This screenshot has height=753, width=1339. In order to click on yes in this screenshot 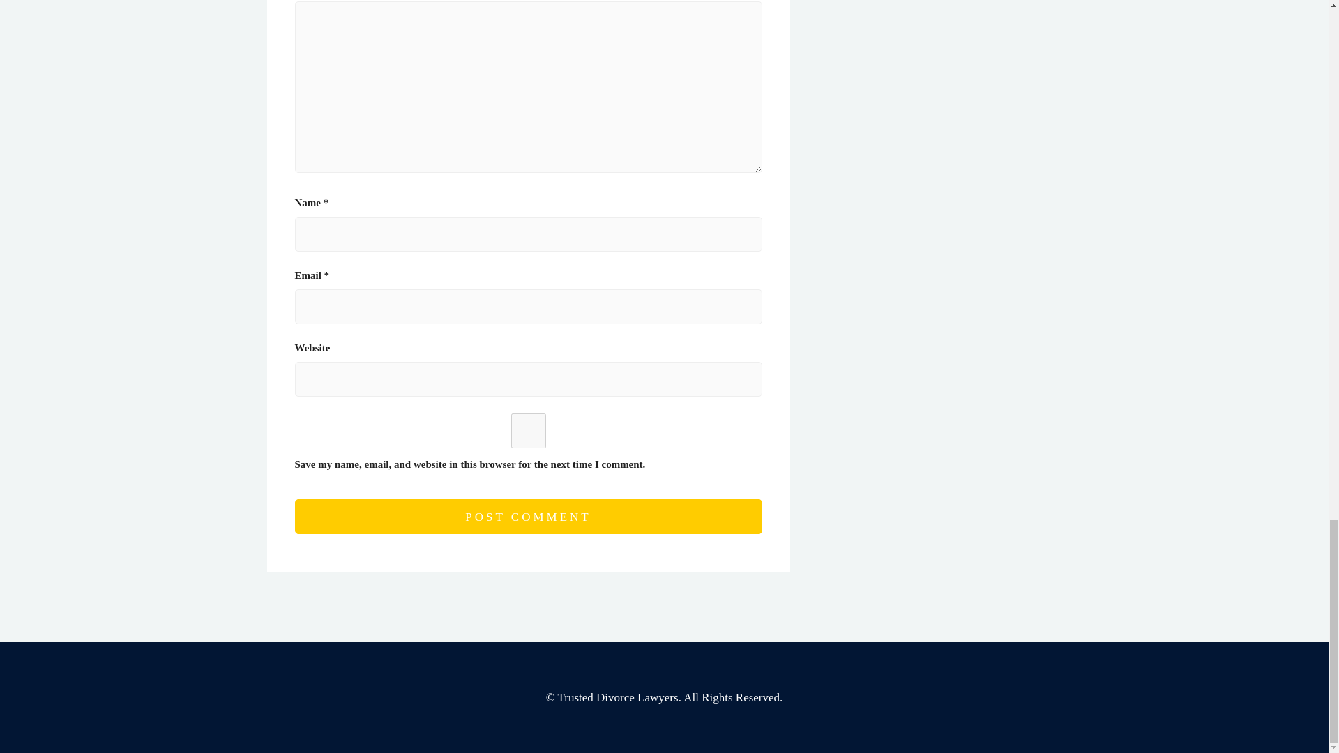, I will do `click(528, 430)`.